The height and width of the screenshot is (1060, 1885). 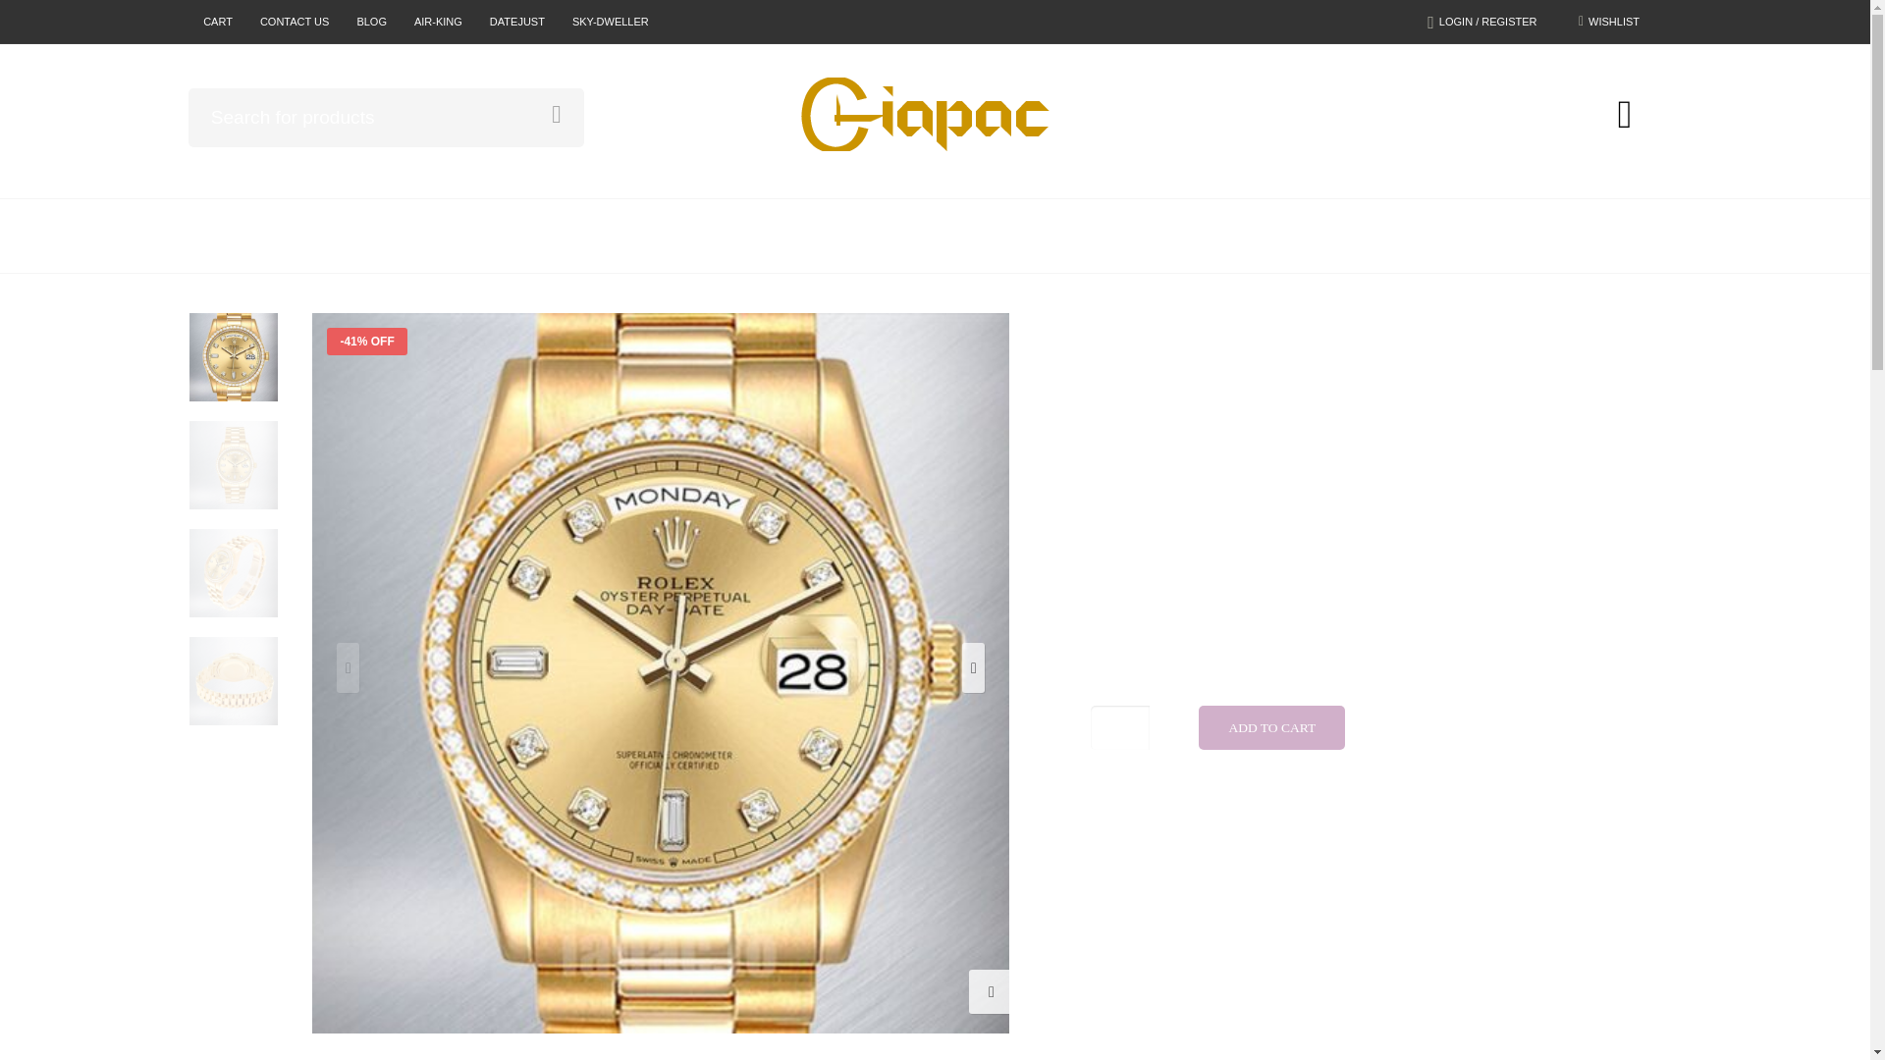 What do you see at coordinates (877, 236) in the screenshot?
I see `HOME` at bounding box center [877, 236].